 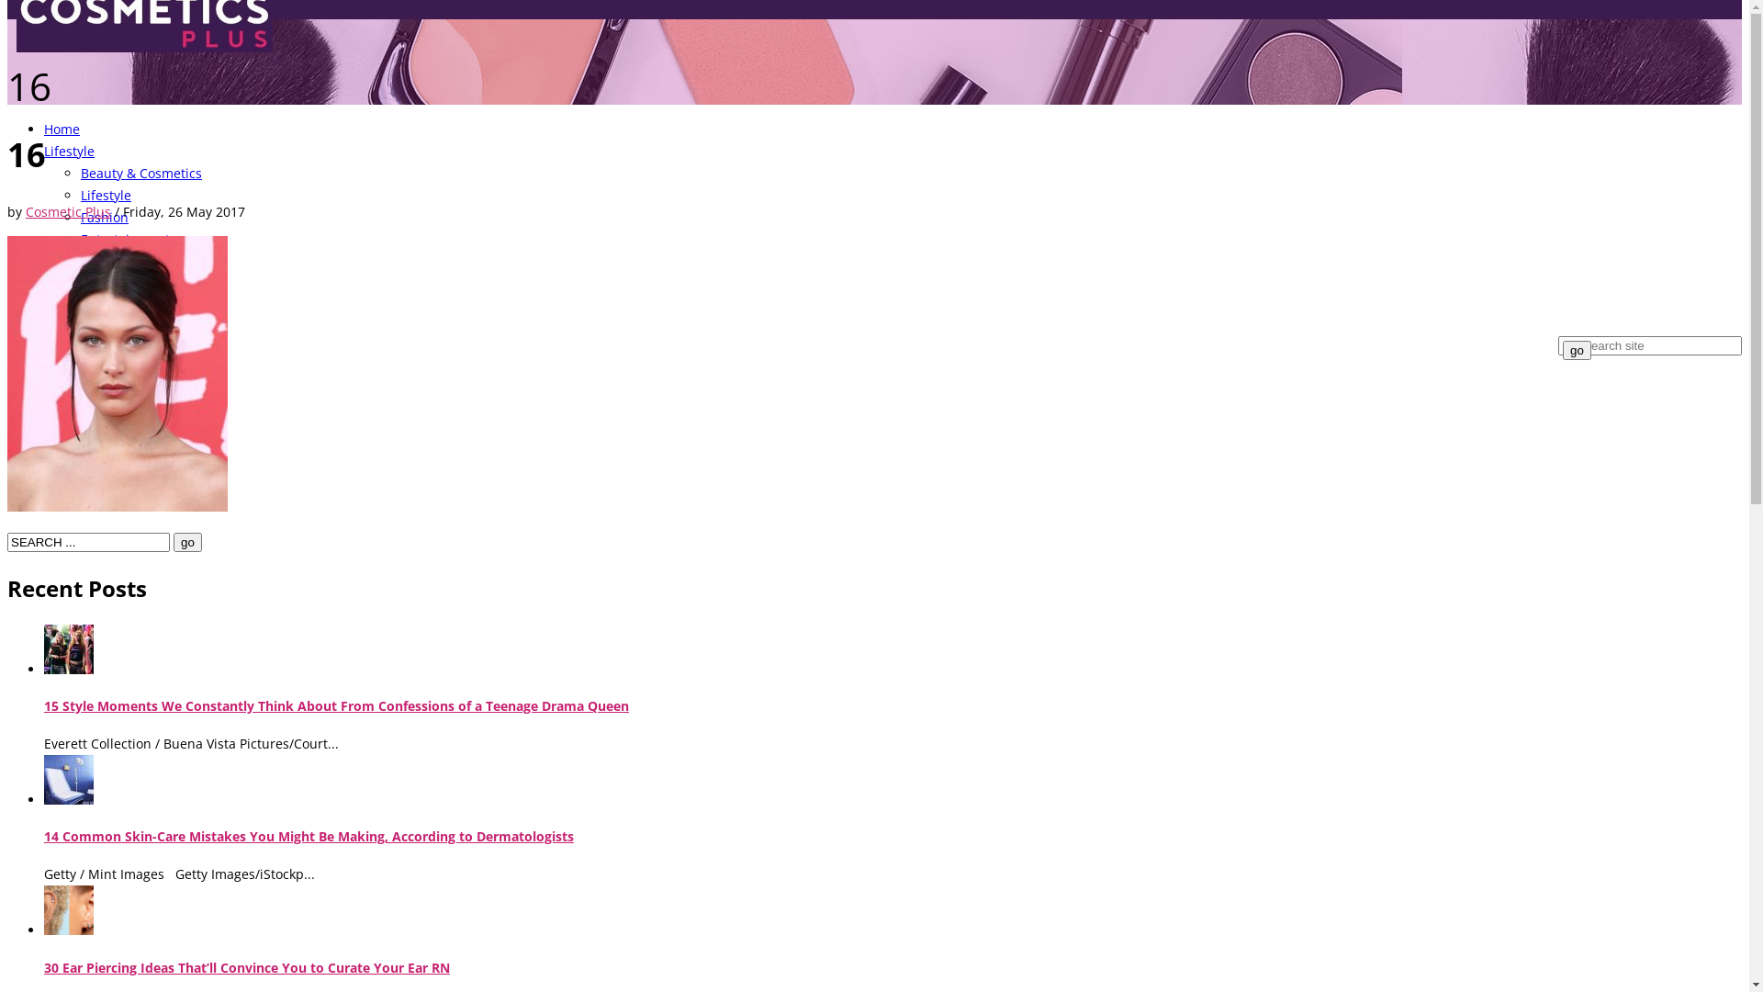 What do you see at coordinates (91, 305) in the screenshot?
I see `Store Locations` at bounding box center [91, 305].